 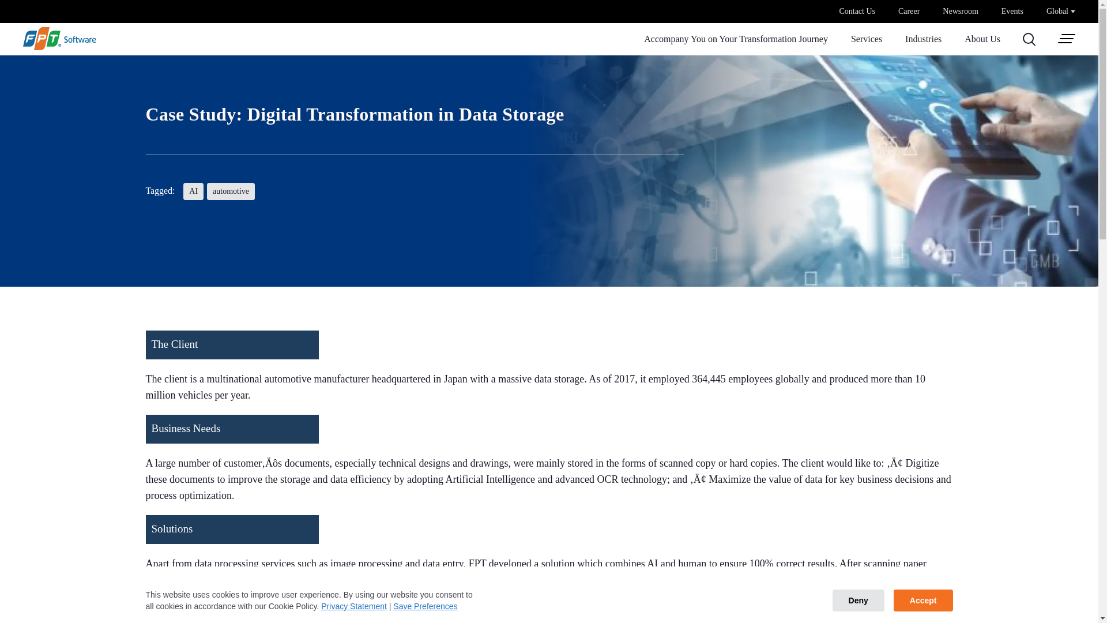 I want to click on Newsroom, so click(x=960, y=12).